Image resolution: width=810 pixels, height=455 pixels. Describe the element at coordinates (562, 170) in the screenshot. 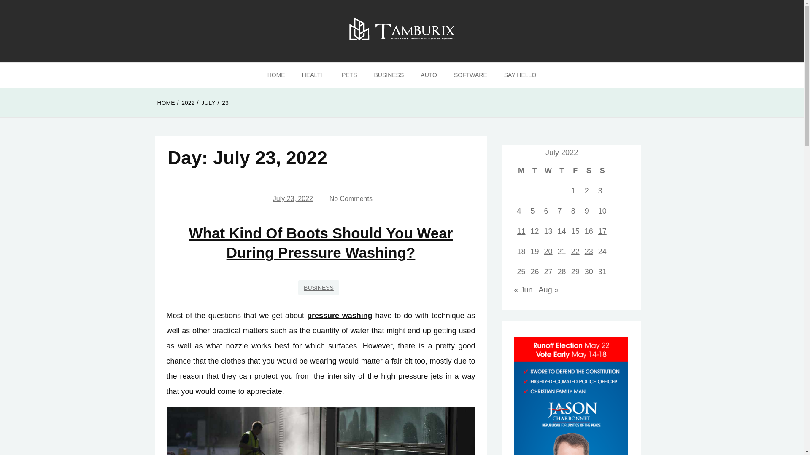

I see `Thursday` at that location.